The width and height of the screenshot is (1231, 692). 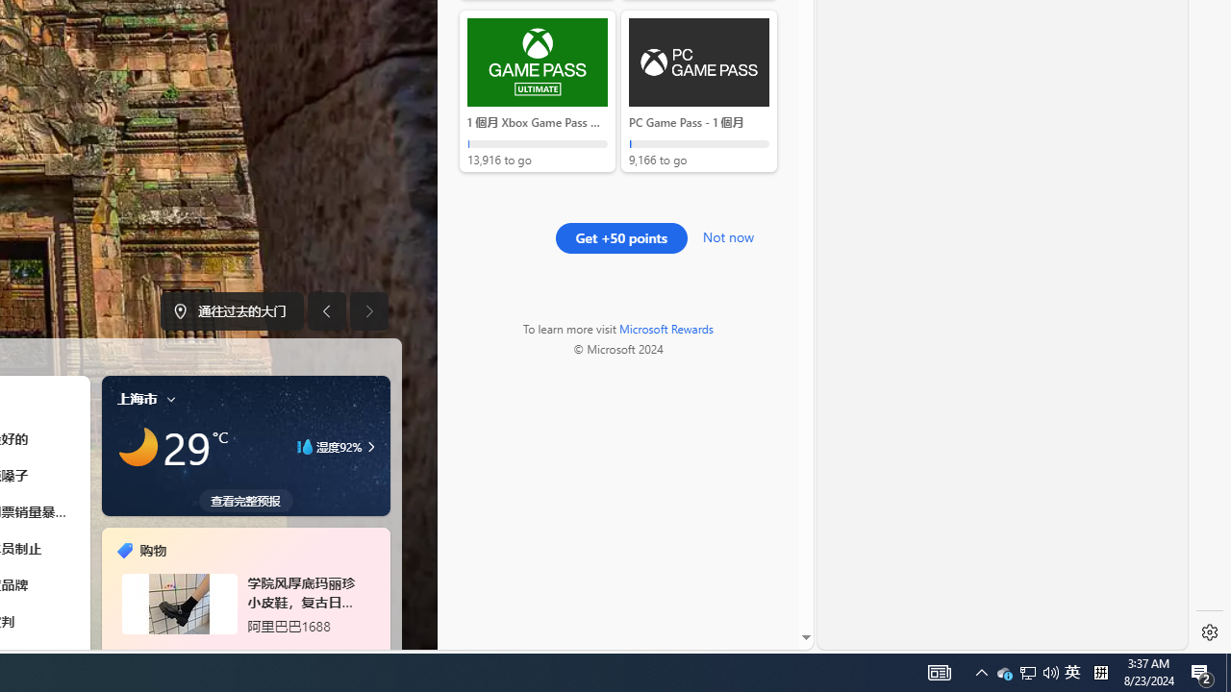 What do you see at coordinates (246, 652) in the screenshot?
I see `tab-5` at bounding box center [246, 652].